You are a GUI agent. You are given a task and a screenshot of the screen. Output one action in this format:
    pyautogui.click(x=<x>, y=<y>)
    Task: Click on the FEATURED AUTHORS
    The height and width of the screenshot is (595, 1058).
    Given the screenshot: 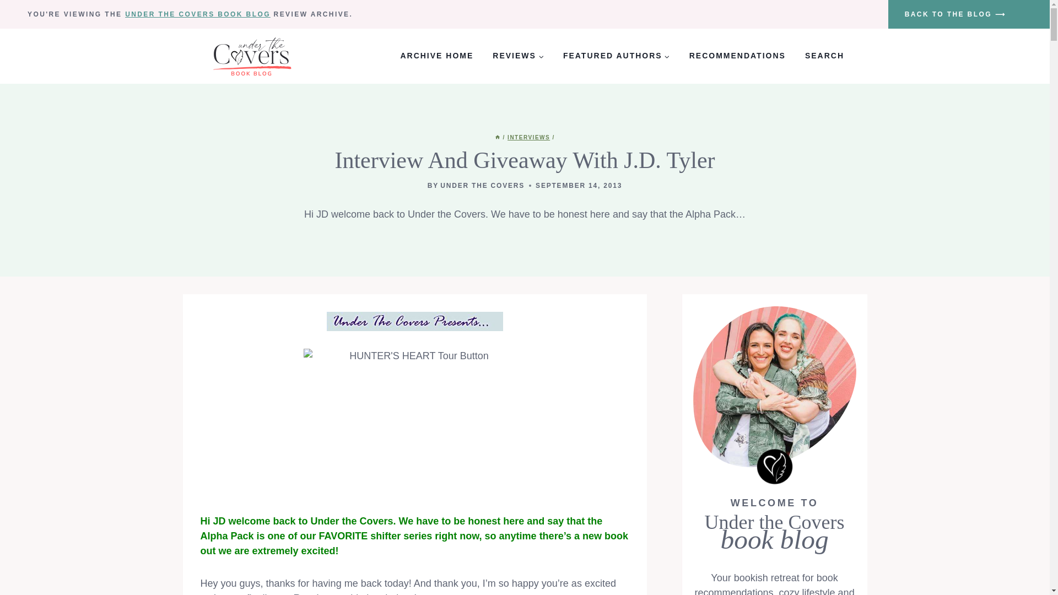 What is the action you would take?
    pyautogui.click(x=616, y=56)
    